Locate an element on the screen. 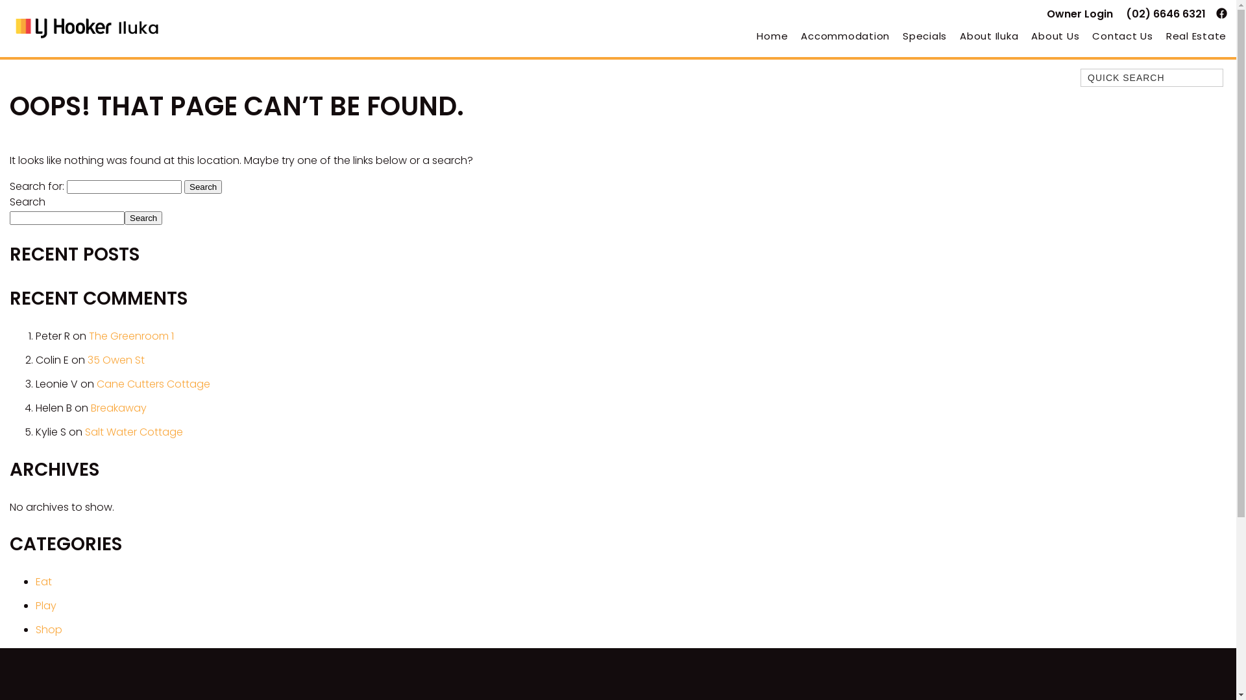 The height and width of the screenshot is (700, 1246). Eat is located at coordinates (44, 582).